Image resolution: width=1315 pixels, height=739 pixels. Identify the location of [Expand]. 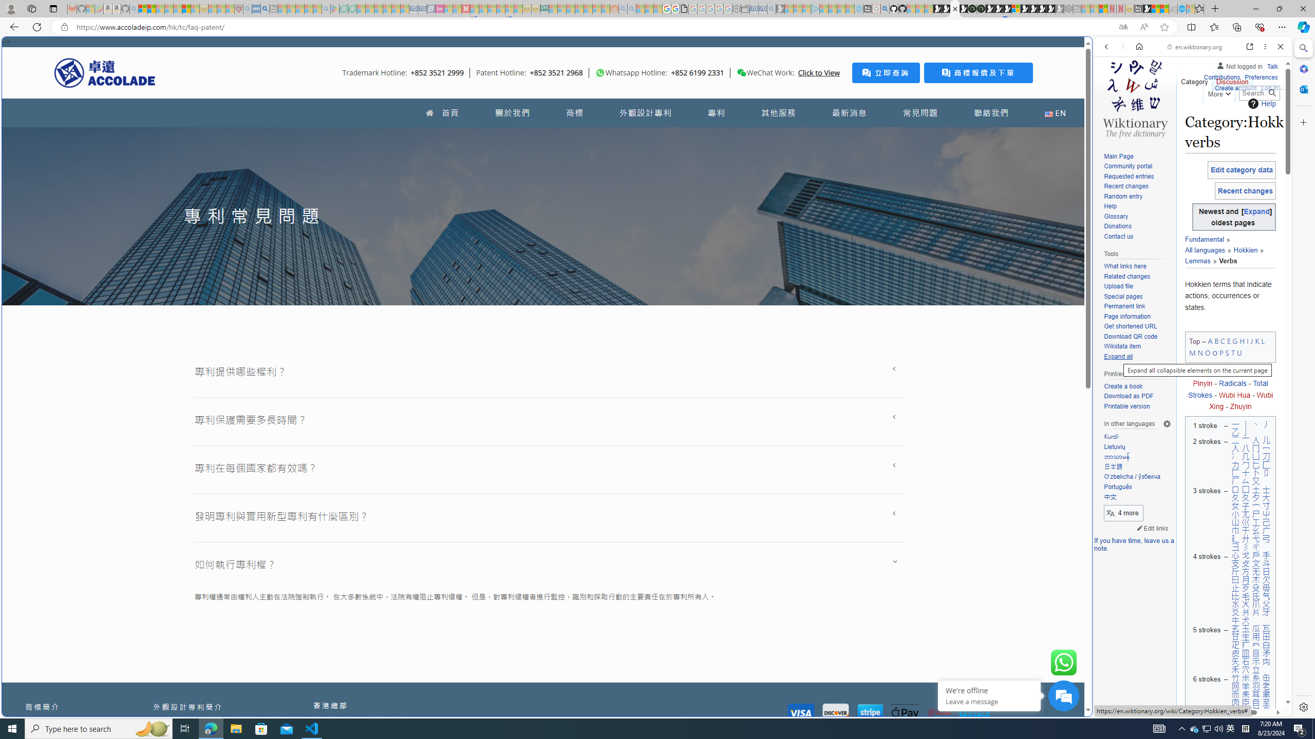
(1257, 211).